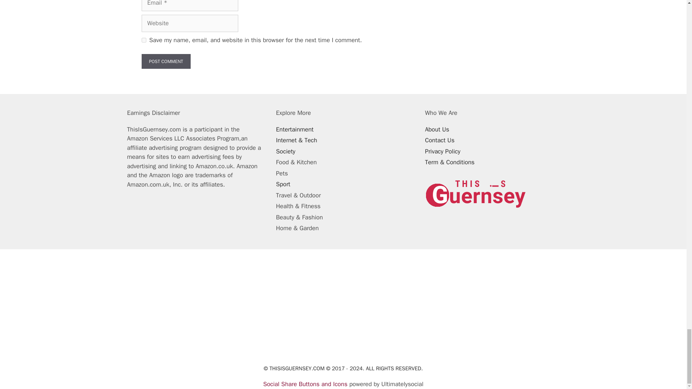  What do you see at coordinates (143, 40) in the screenshot?
I see `yes` at bounding box center [143, 40].